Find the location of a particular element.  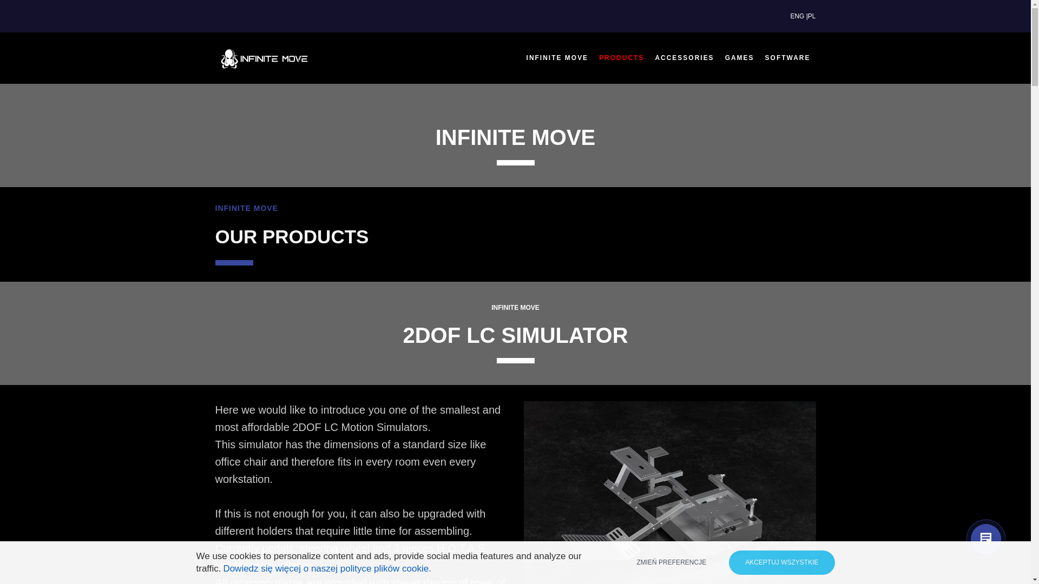

GAMES is located at coordinates (739, 58).